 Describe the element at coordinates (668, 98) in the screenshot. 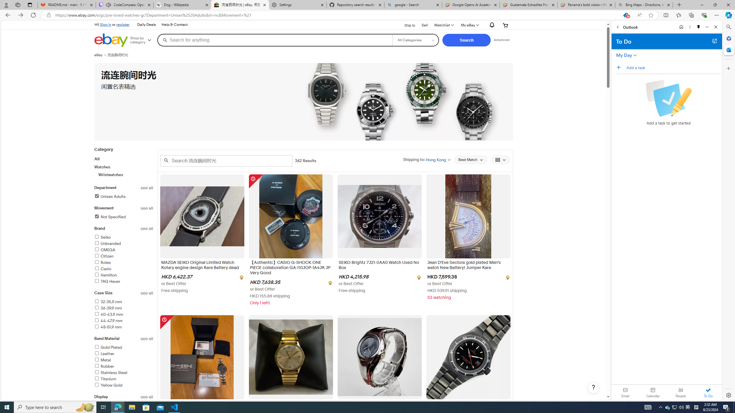

I see `Checkbox with a pencil` at that location.